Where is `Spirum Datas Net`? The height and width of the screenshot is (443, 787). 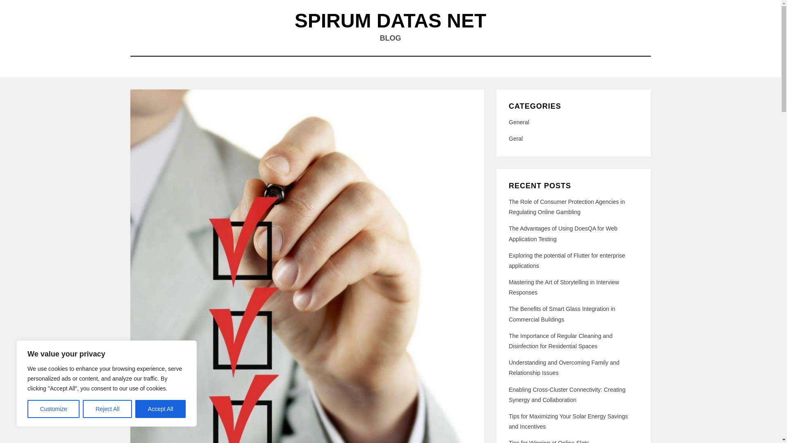 Spirum Datas Net is located at coordinates (390, 21).